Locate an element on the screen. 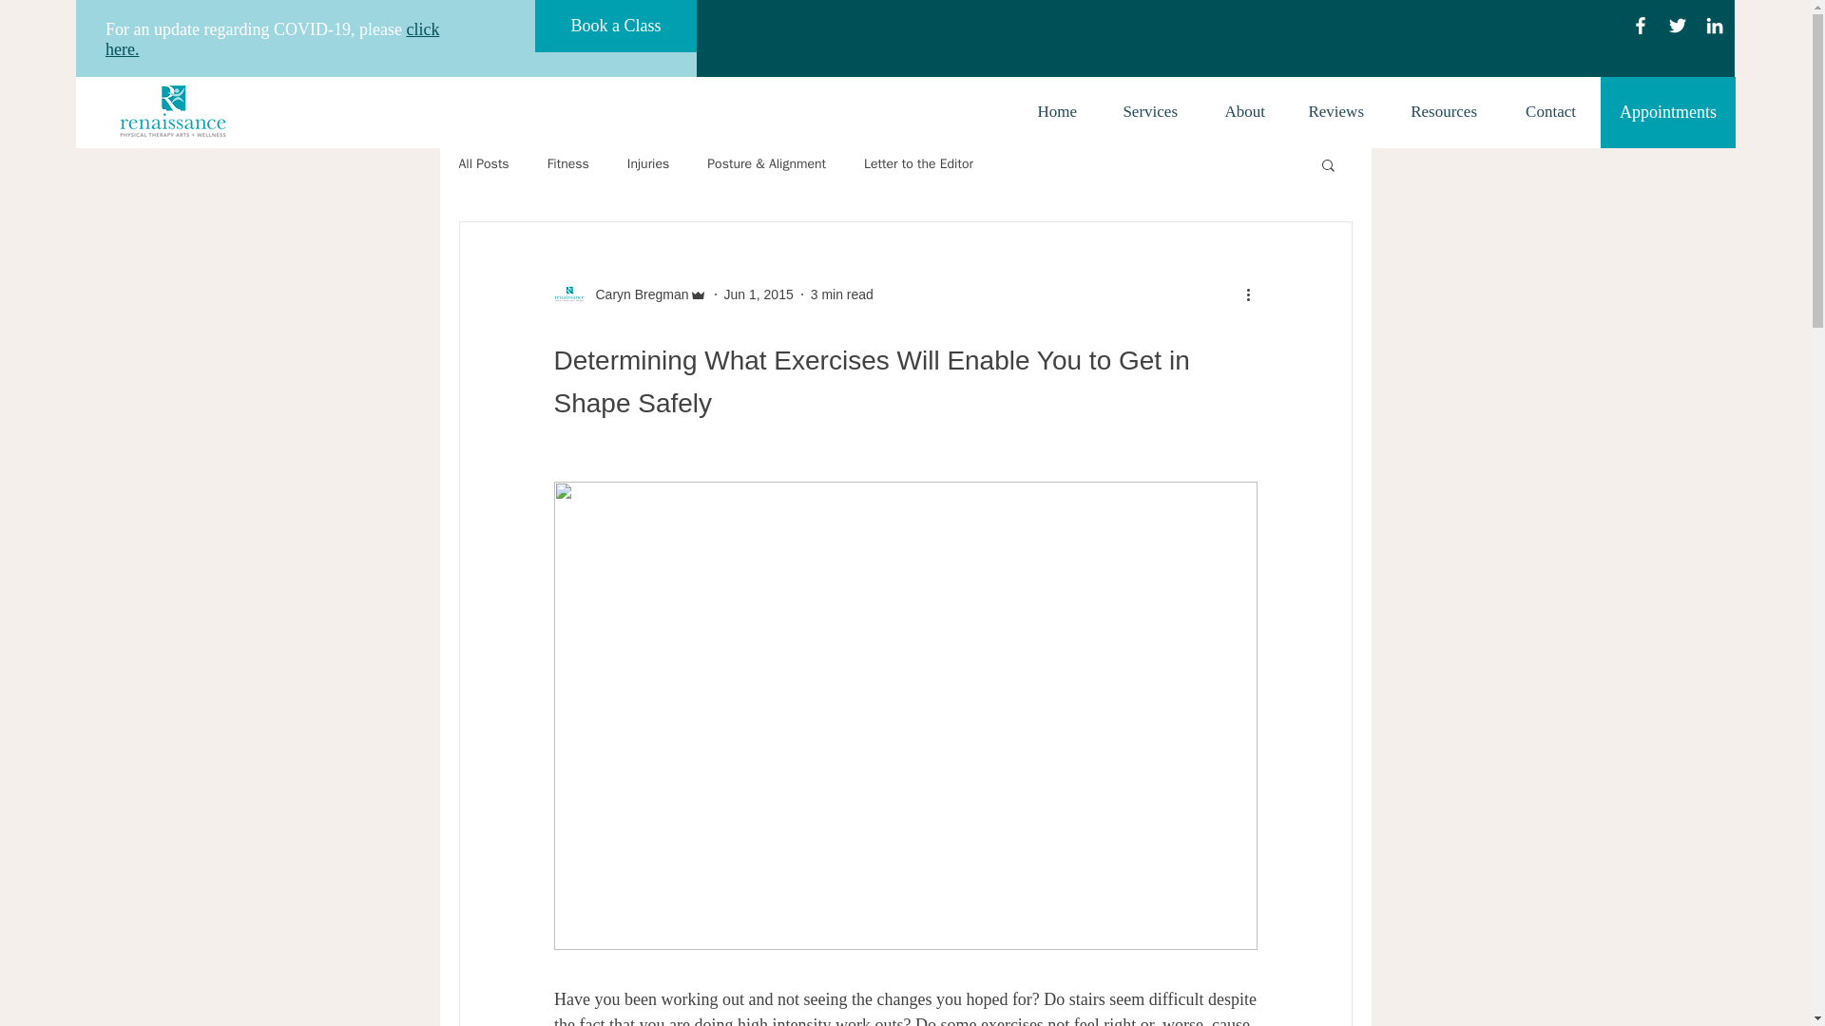  All Posts is located at coordinates (483, 164).